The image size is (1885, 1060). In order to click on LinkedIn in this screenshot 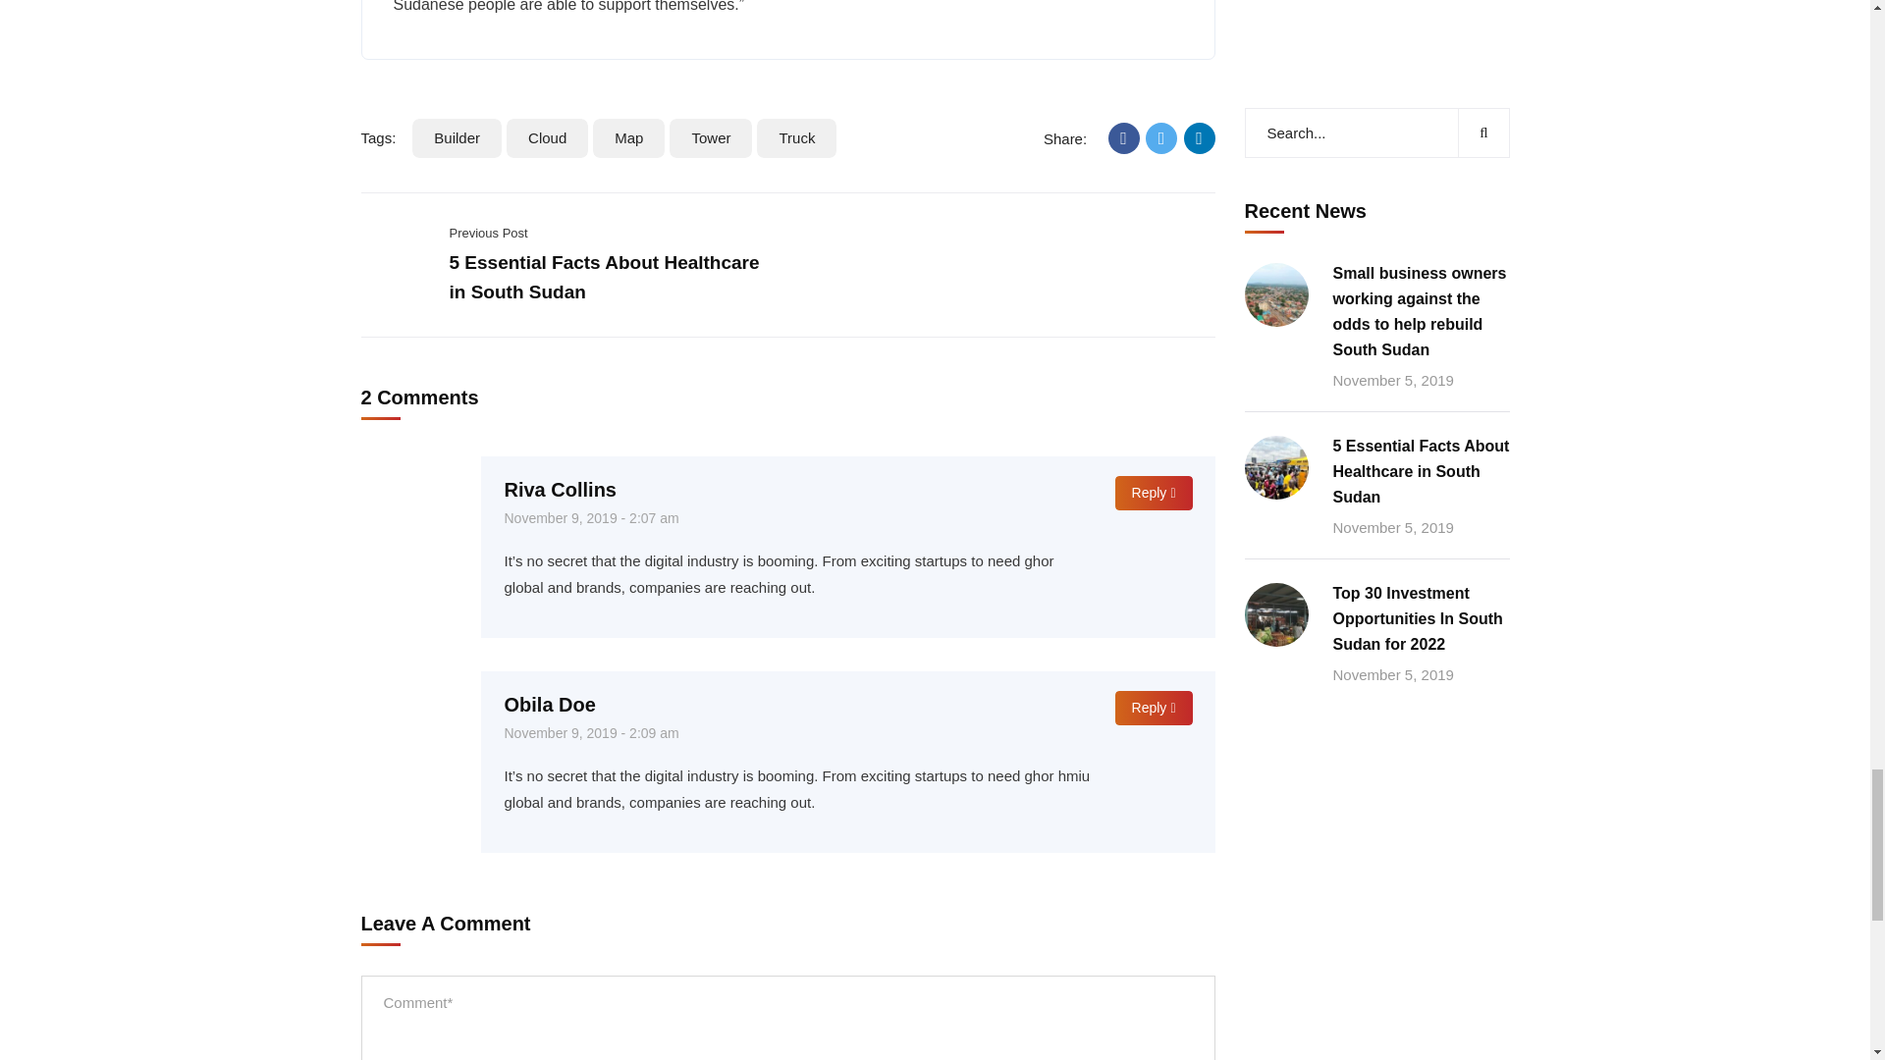, I will do `click(1200, 137)`.